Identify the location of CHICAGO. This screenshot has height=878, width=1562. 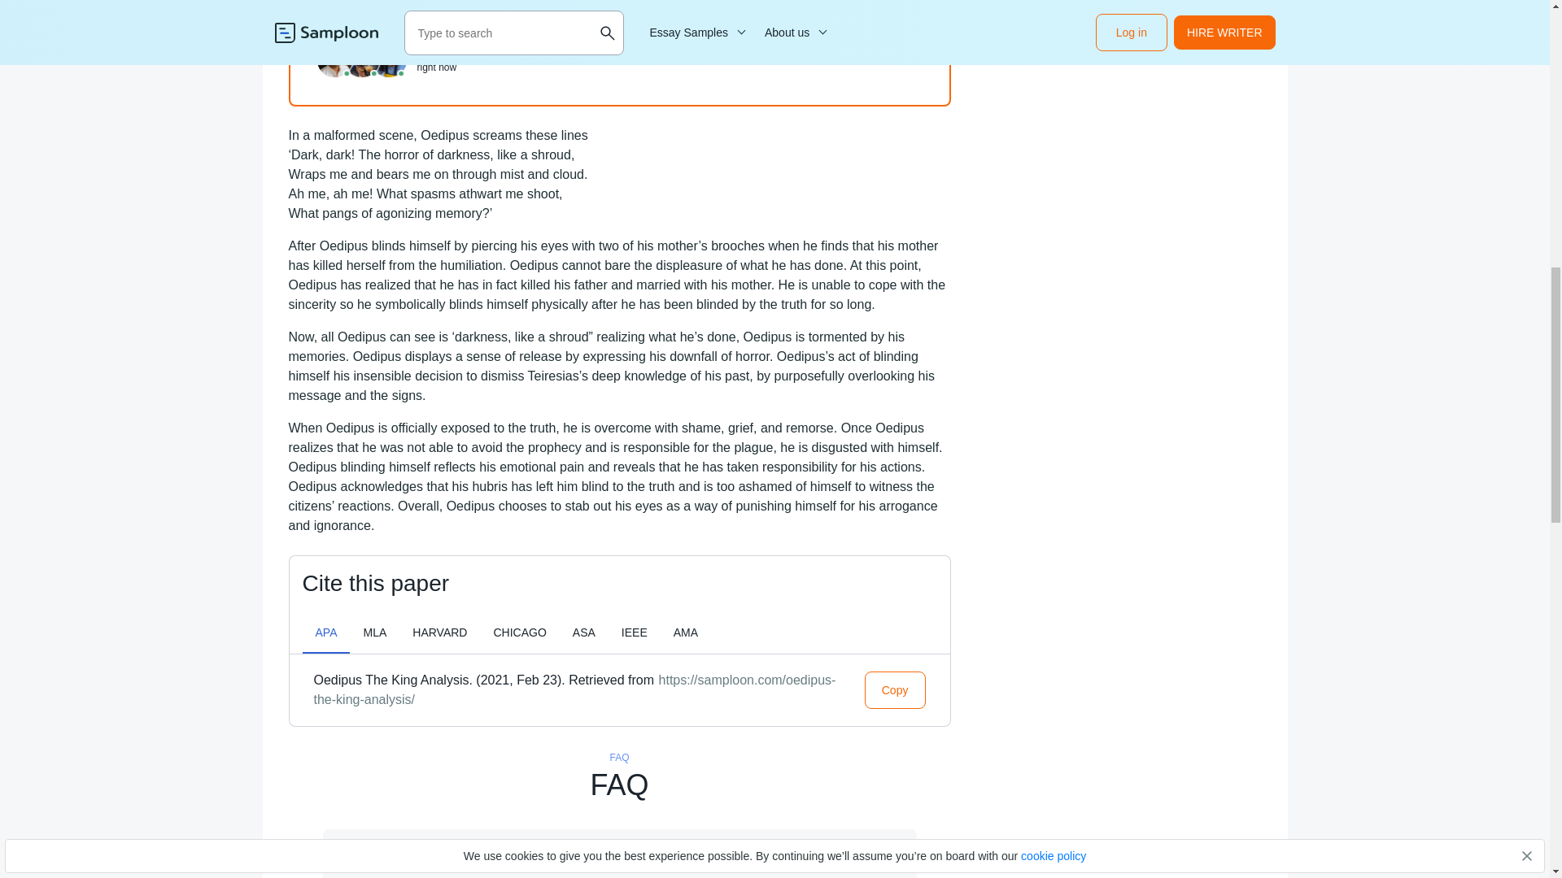
(519, 632).